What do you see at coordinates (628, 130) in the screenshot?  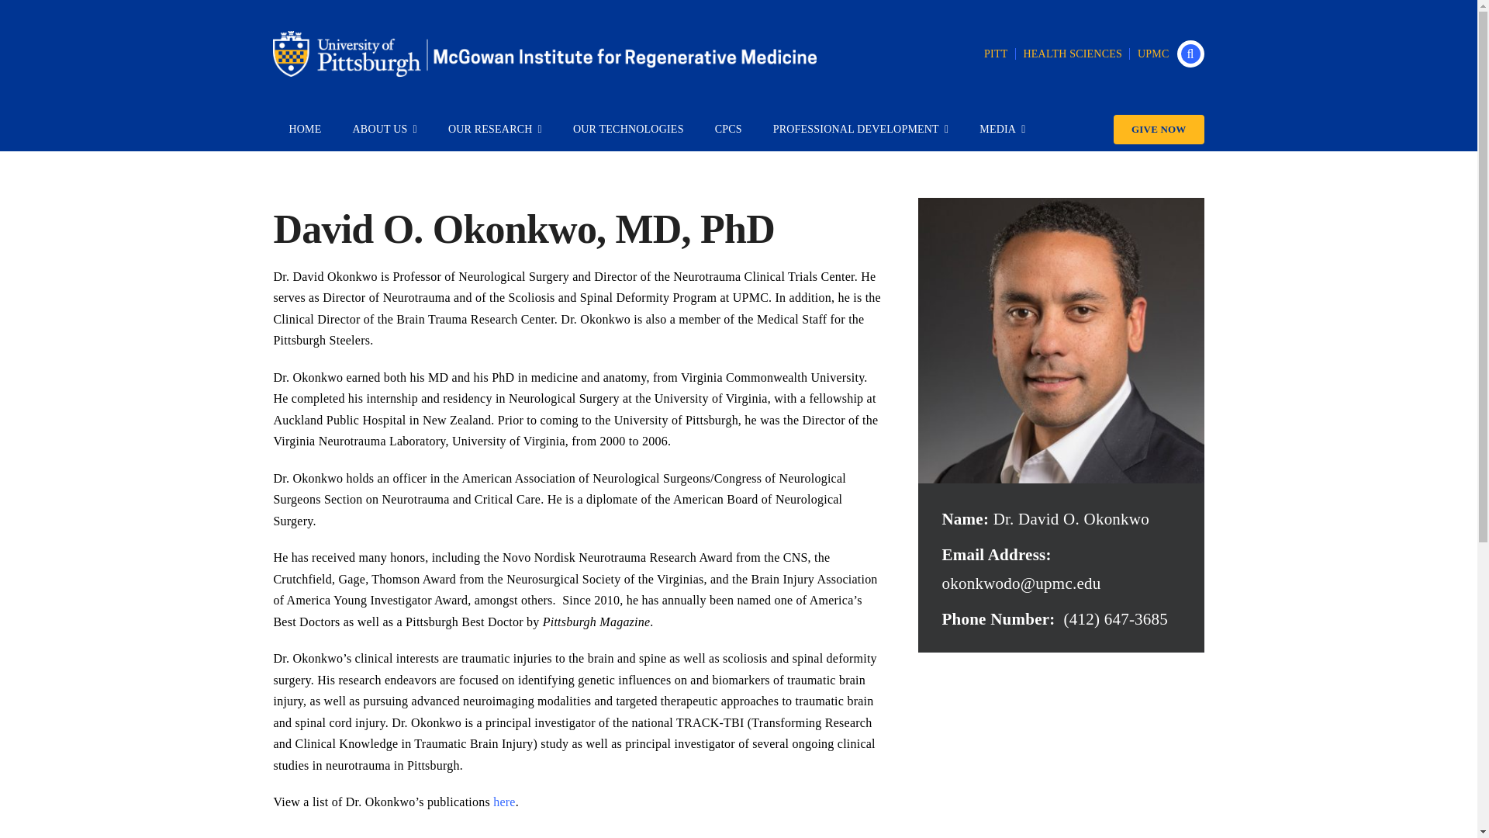 I see `OUR TECHNOLOGIES` at bounding box center [628, 130].